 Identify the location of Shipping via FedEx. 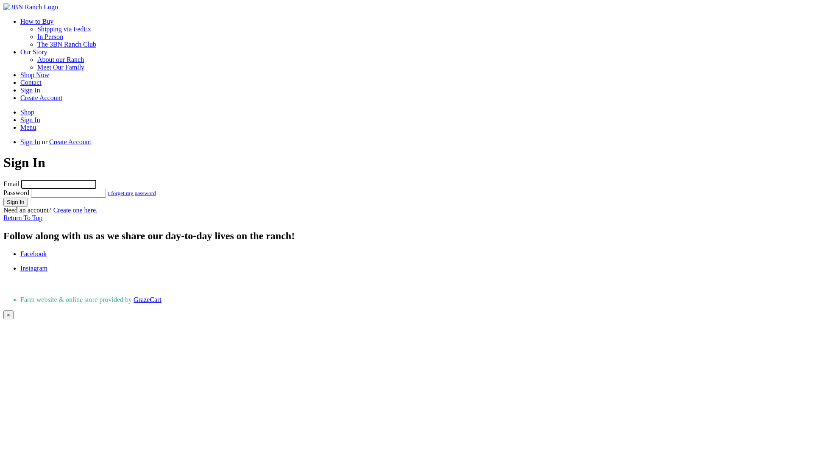
(64, 29).